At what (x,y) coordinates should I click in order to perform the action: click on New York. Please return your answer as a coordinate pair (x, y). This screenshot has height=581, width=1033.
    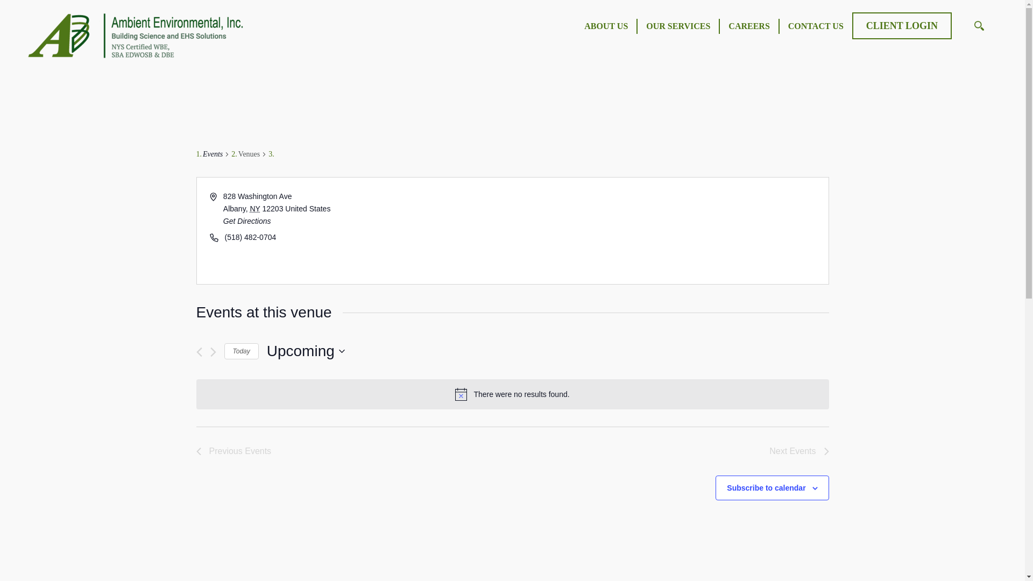
    Looking at the image, I should click on (255, 209).